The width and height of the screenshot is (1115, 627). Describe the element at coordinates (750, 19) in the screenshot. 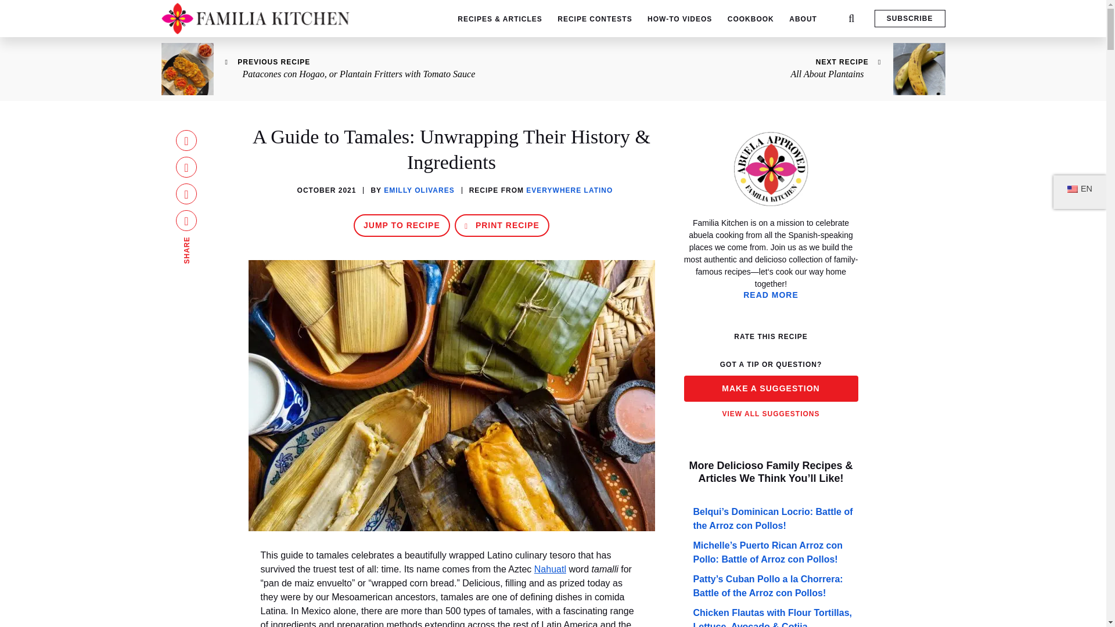

I see `COOKBOOK` at that location.